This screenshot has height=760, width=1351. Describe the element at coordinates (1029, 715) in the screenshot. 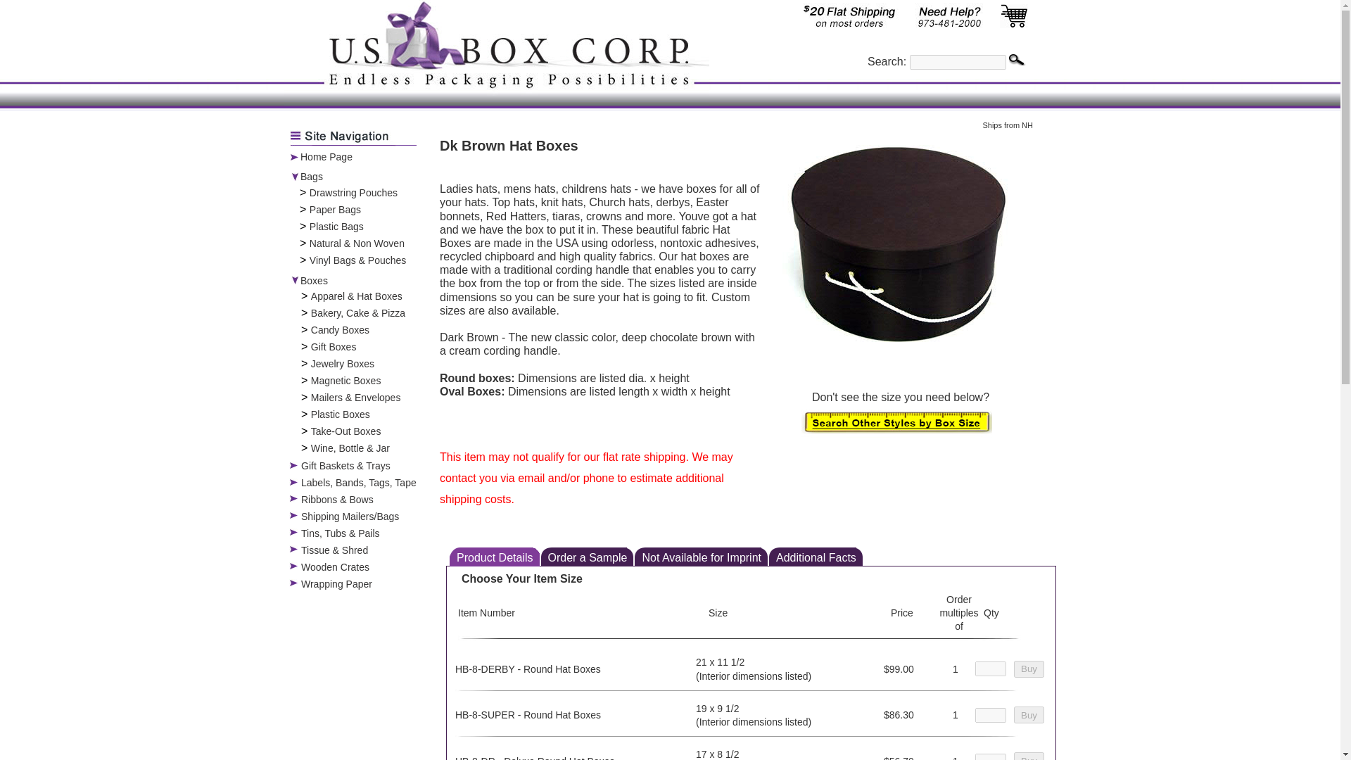

I see `Buy` at that location.